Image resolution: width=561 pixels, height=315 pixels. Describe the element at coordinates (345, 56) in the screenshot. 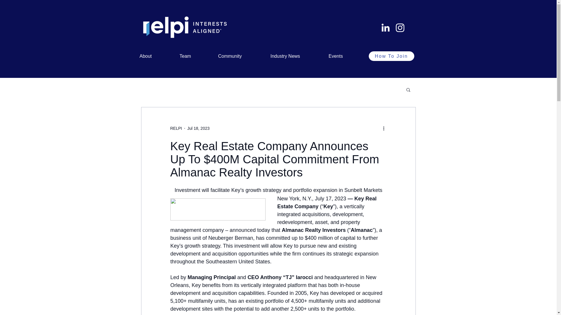

I see `Events` at that location.